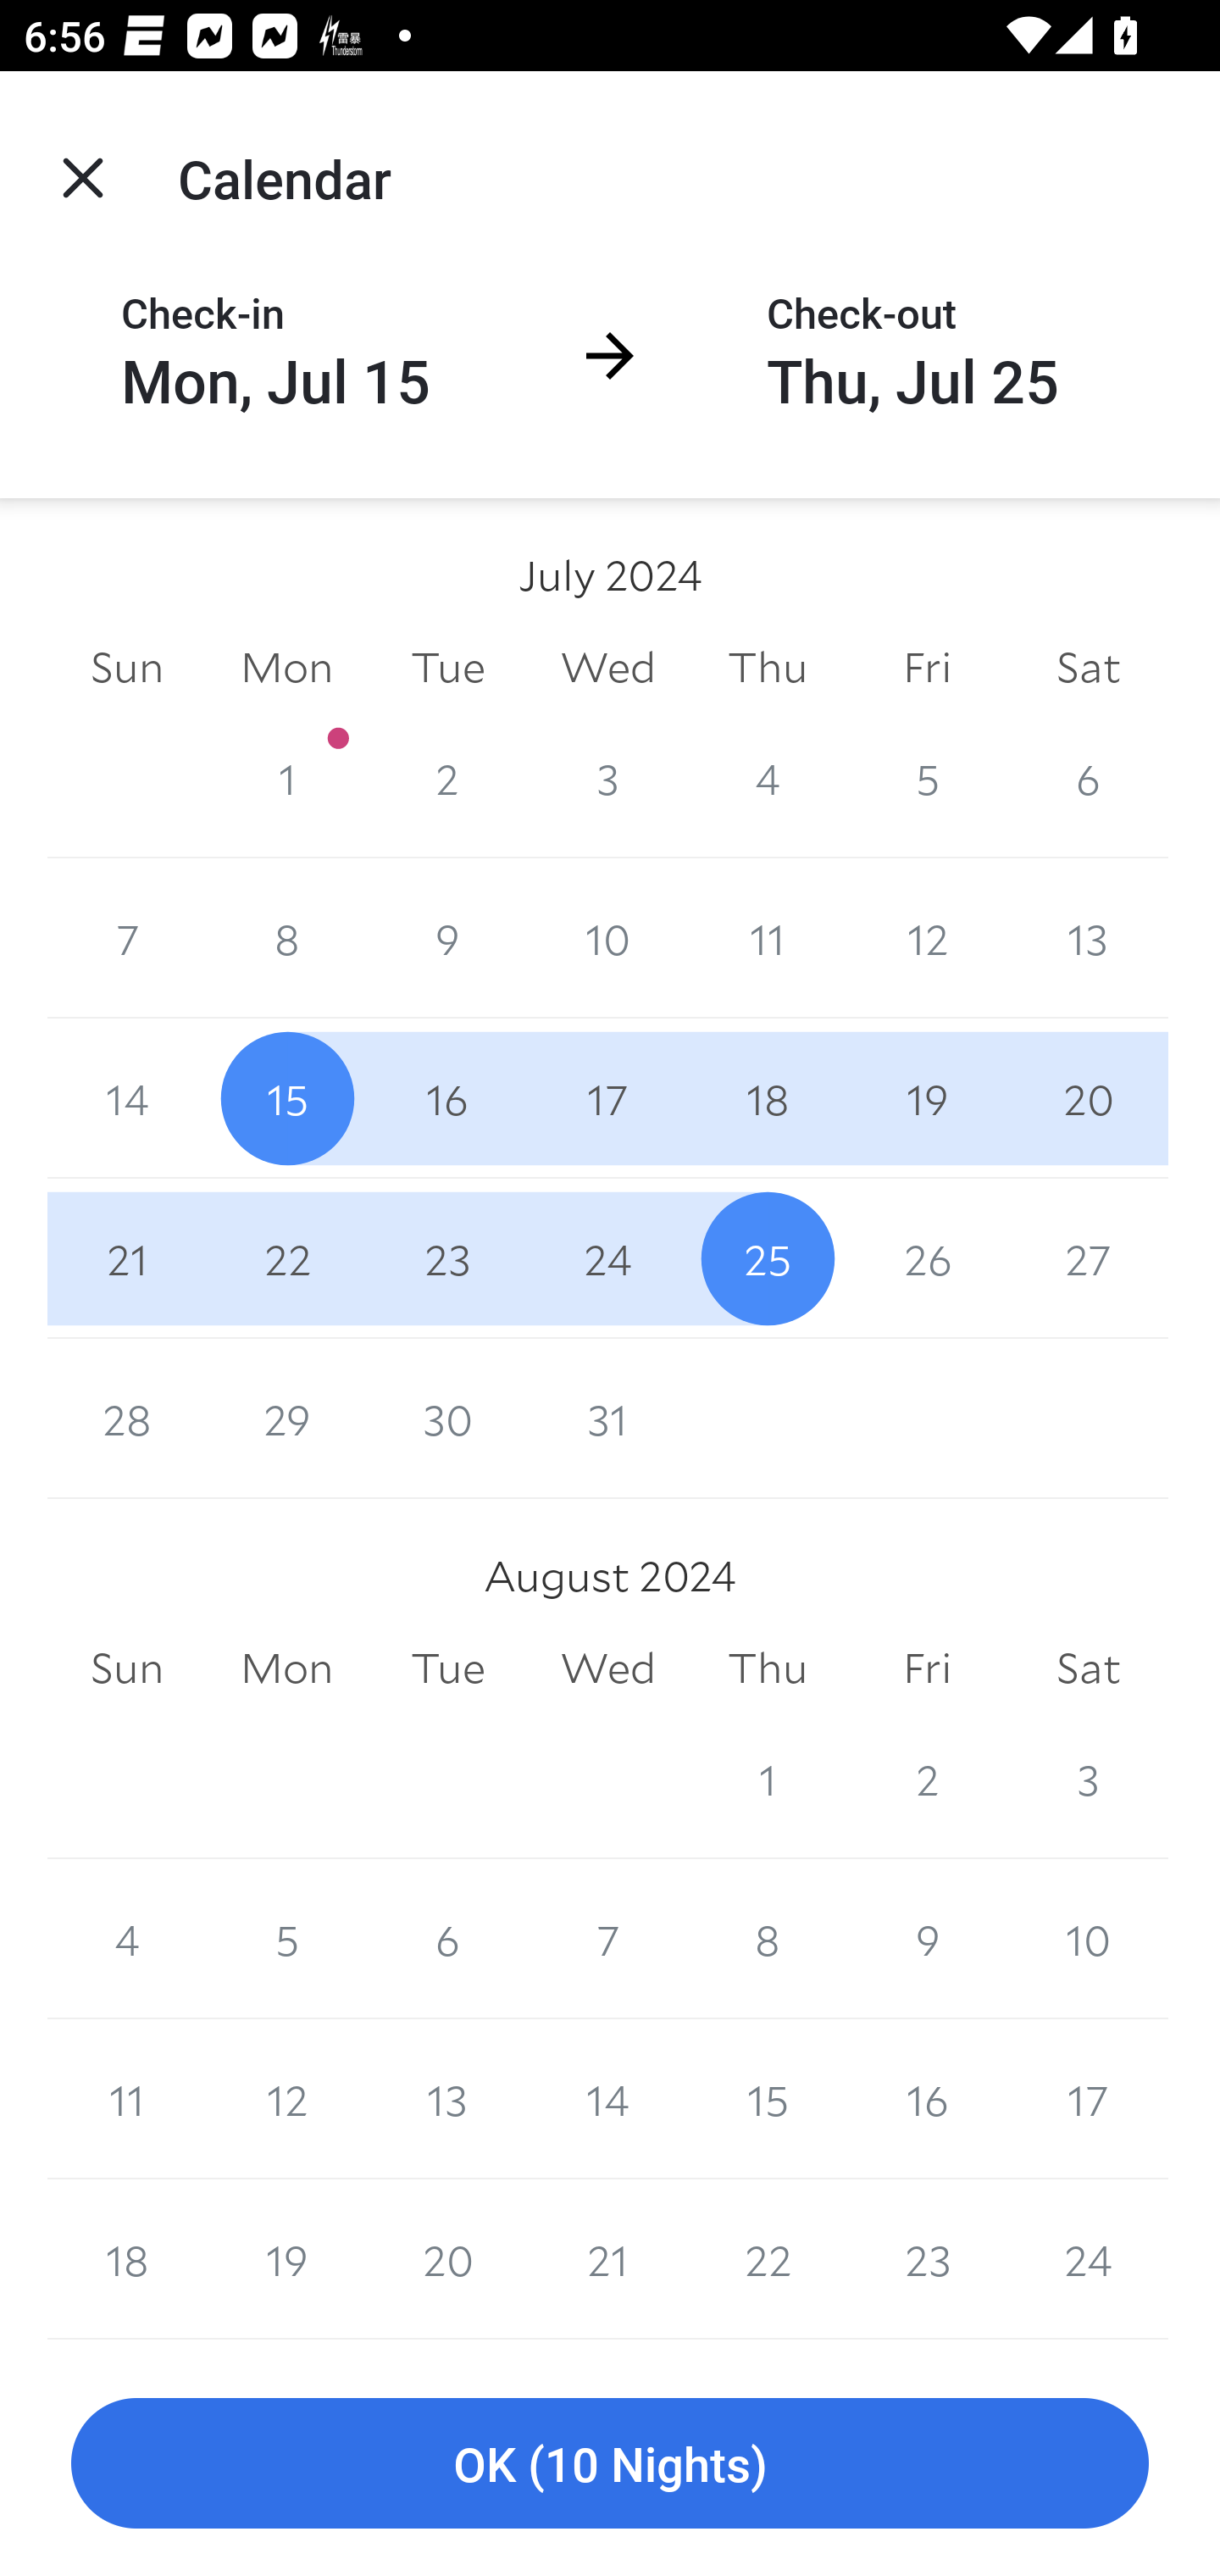  What do you see at coordinates (1088, 937) in the screenshot?
I see `13 13 July 2024` at bounding box center [1088, 937].